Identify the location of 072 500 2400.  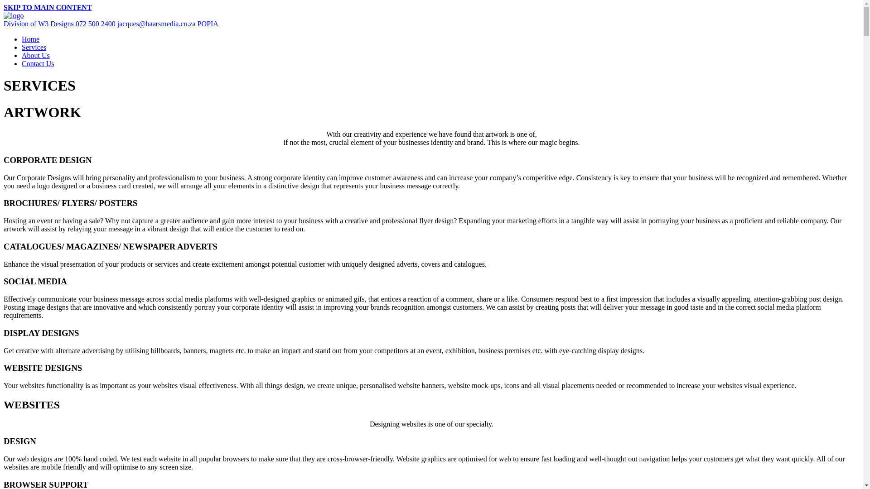
(96, 24).